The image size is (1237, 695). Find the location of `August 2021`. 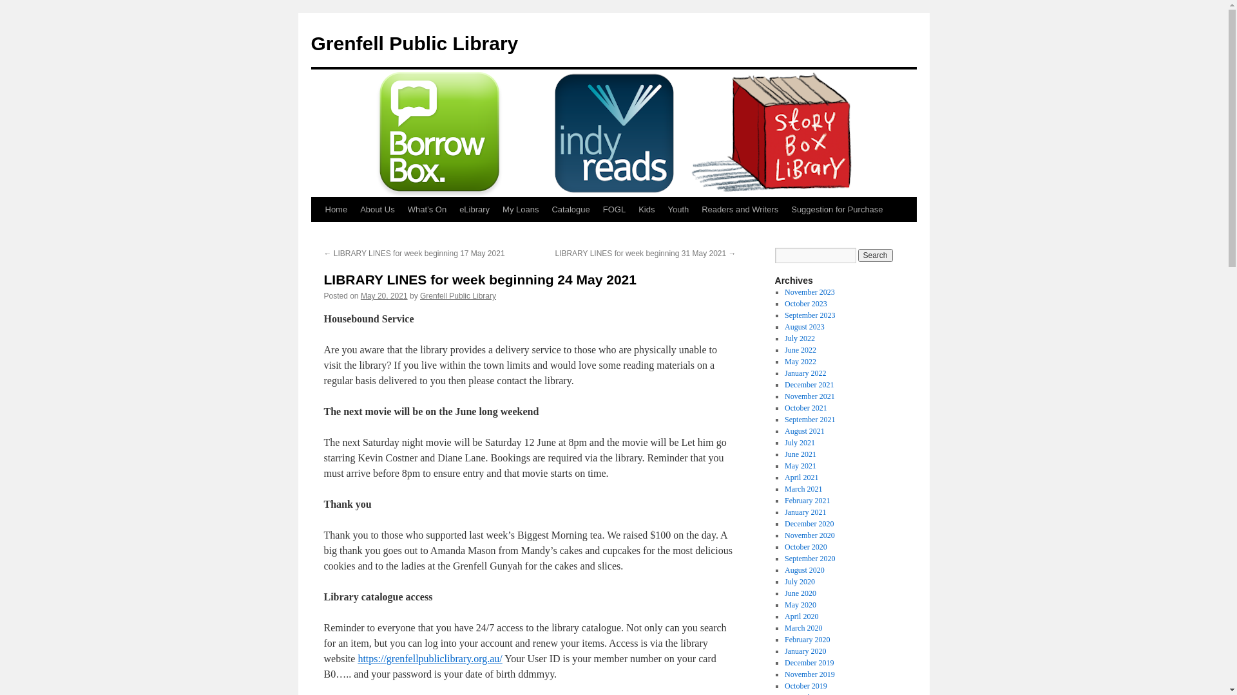

August 2021 is located at coordinates (805, 431).